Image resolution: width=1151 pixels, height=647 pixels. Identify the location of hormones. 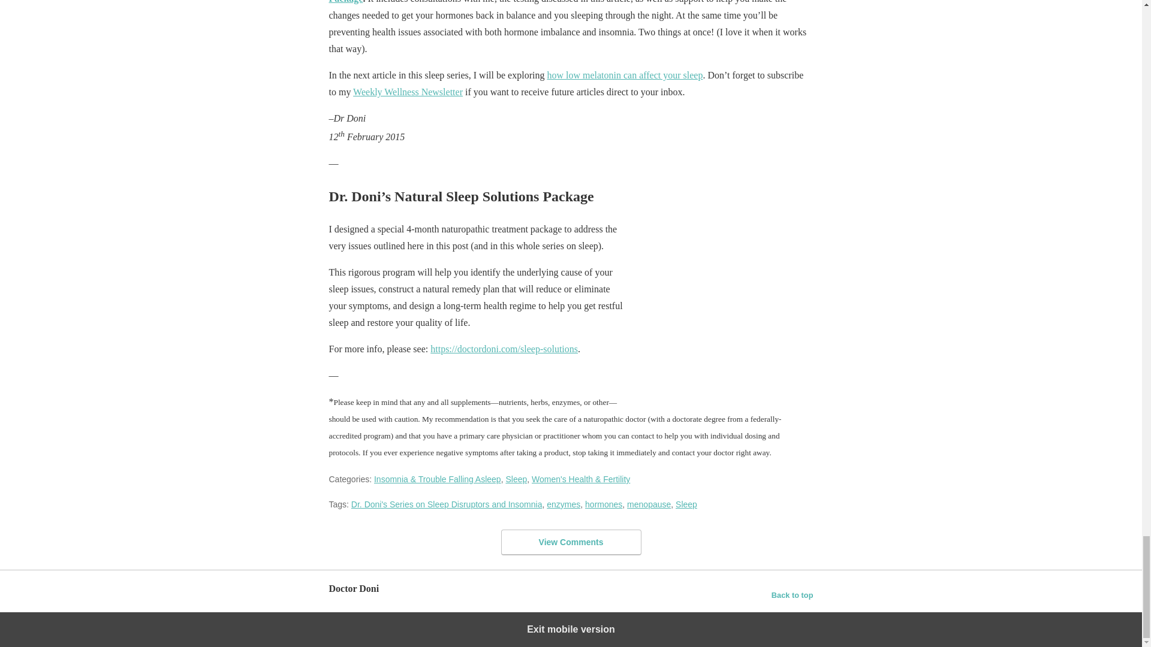
(603, 504).